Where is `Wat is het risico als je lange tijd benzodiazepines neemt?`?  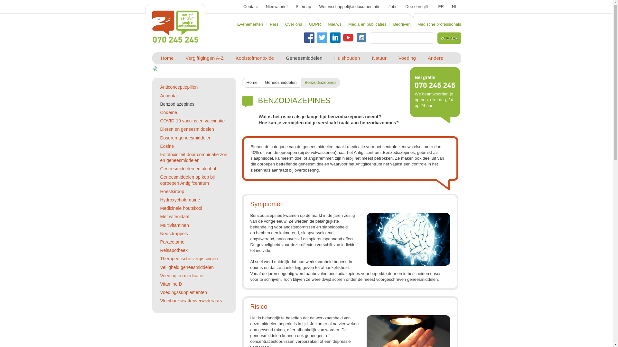
Wat is het risico als je lange tijd benzodiazepines neemt? is located at coordinates (320, 117).